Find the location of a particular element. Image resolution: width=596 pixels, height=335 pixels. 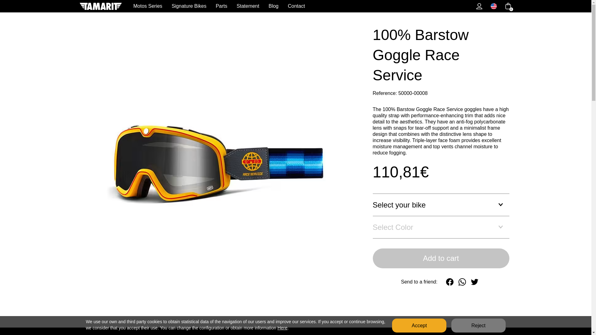

Bobber is located at coordinates (352, 15).